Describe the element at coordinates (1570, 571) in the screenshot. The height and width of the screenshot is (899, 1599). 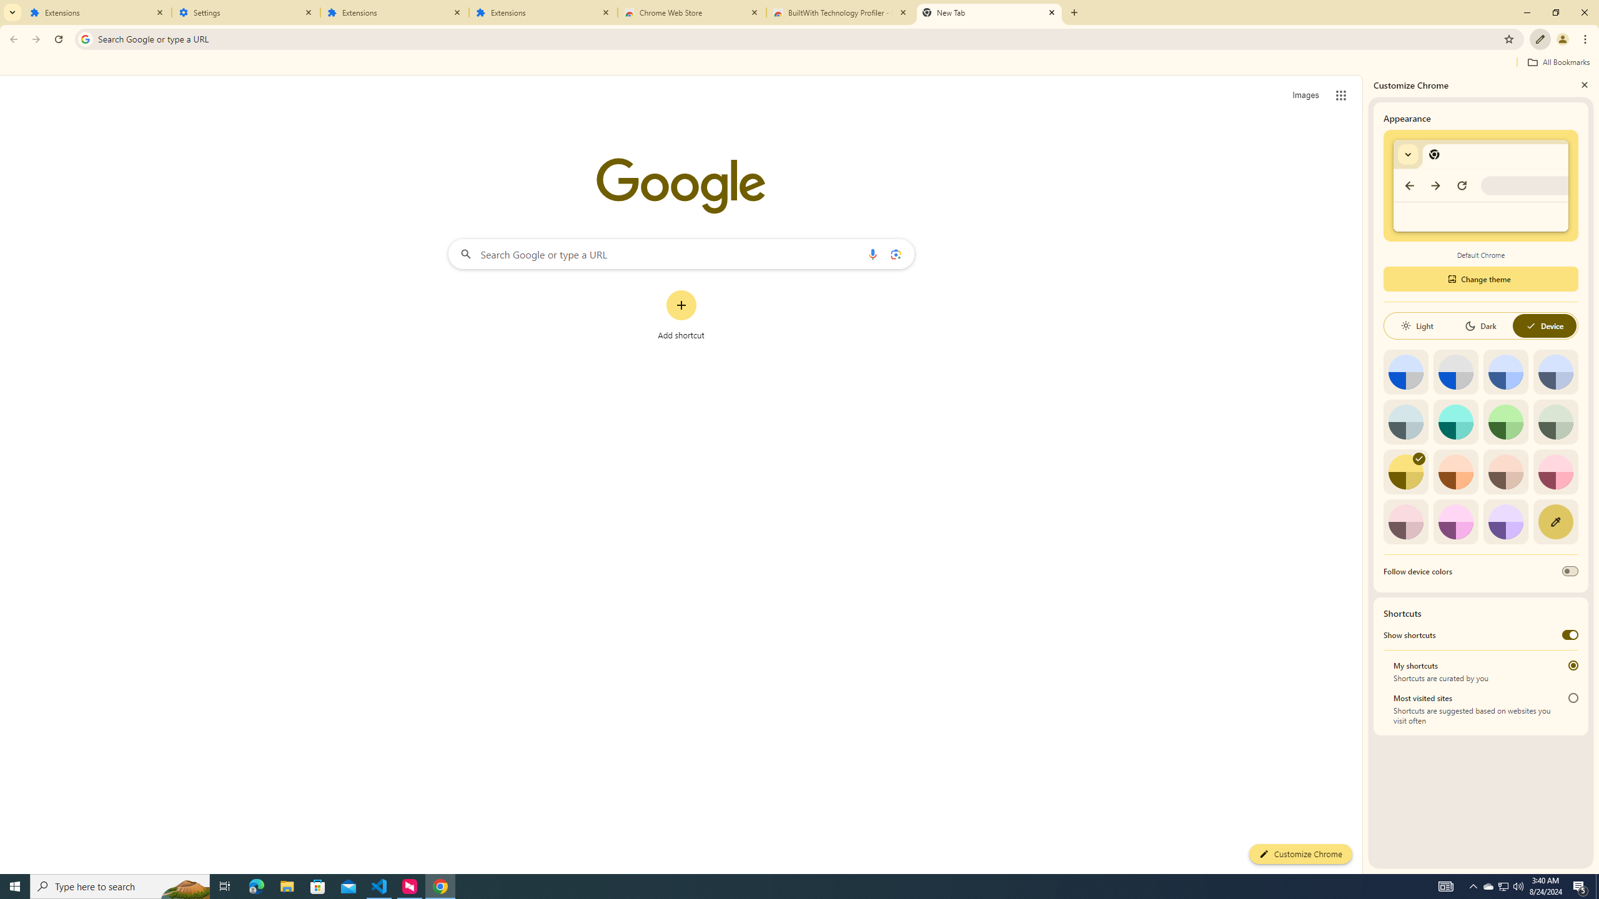
I see `Follow device colors` at that location.